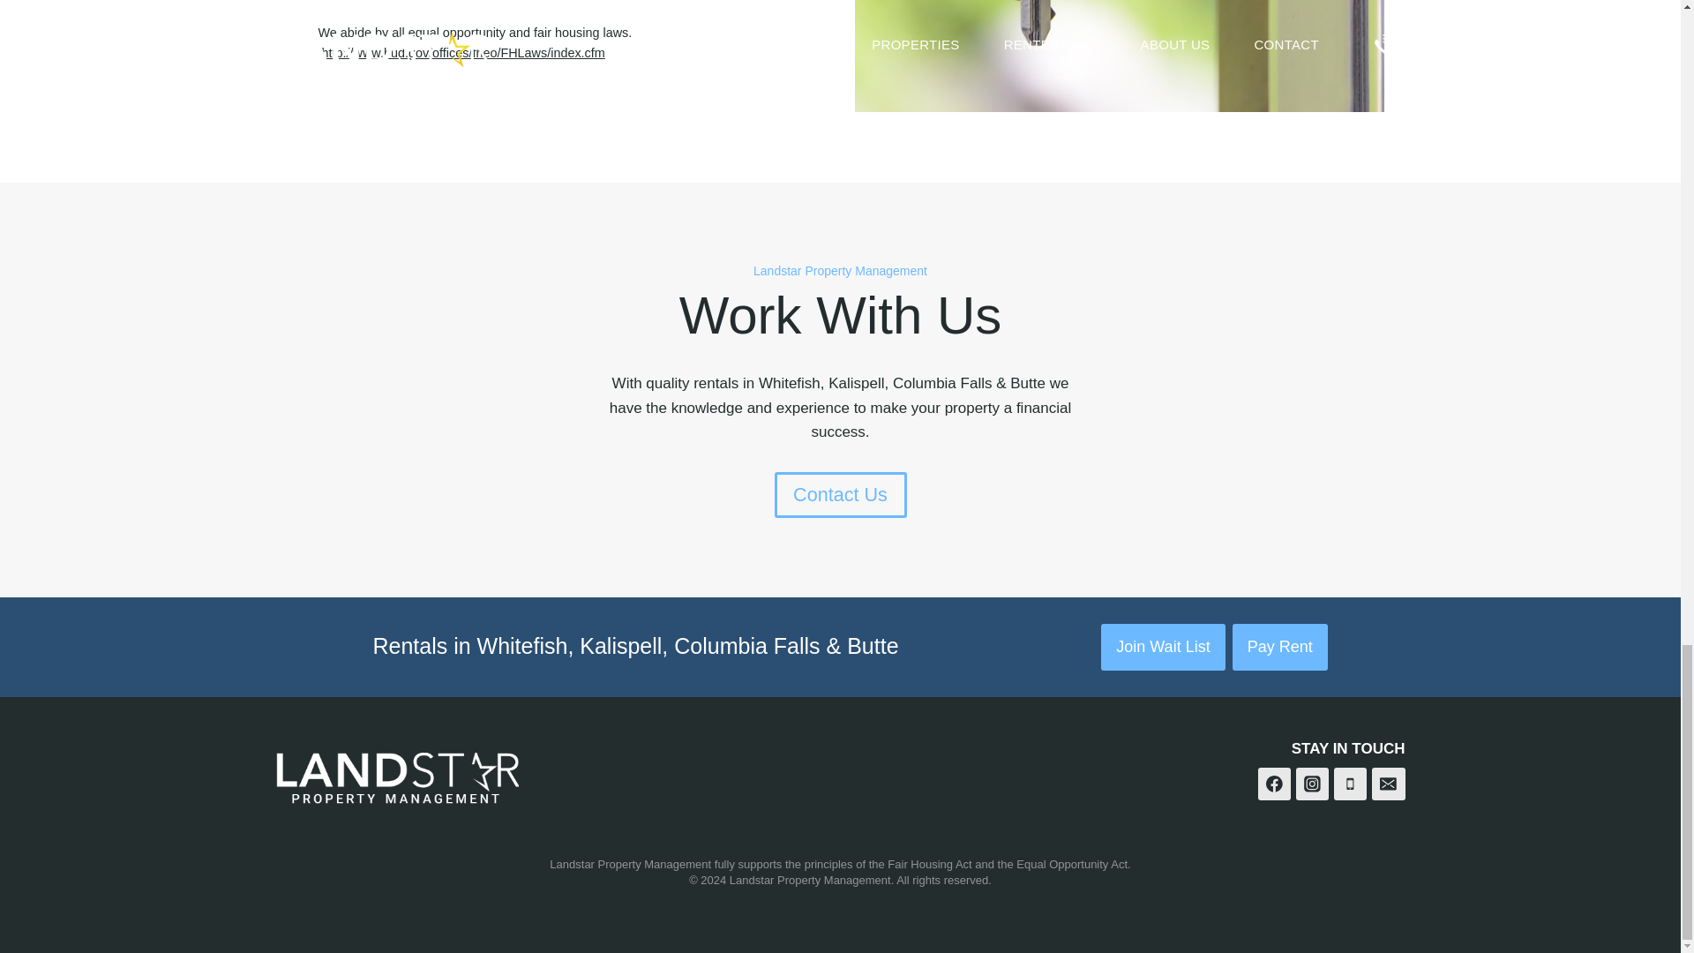 Image resolution: width=1694 pixels, height=953 pixels. What do you see at coordinates (1280, 648) in the screenshot?
I see `Pay Rent` at bounding box center [1280, 648].